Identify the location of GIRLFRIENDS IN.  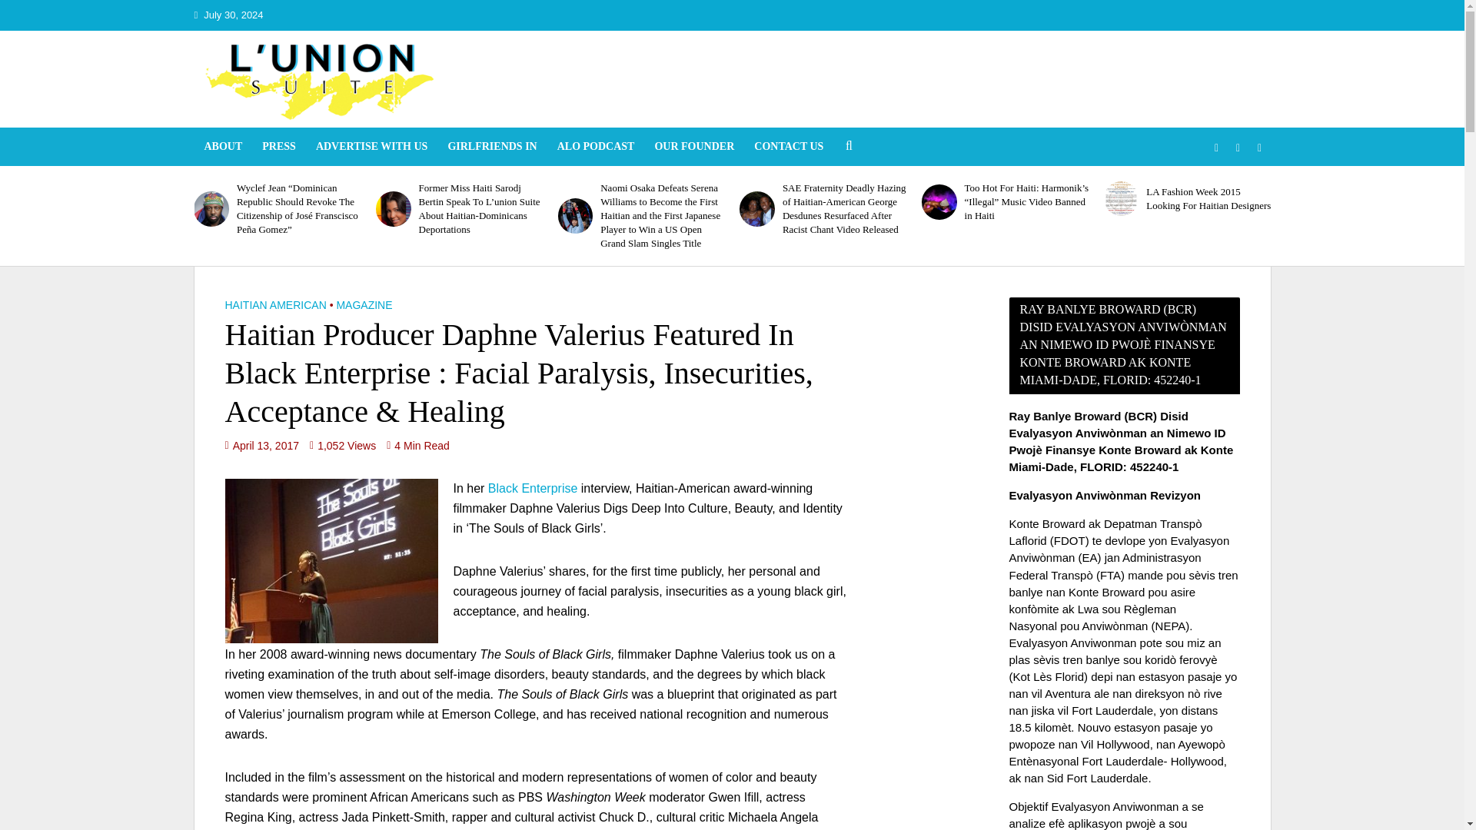
(491, 147).